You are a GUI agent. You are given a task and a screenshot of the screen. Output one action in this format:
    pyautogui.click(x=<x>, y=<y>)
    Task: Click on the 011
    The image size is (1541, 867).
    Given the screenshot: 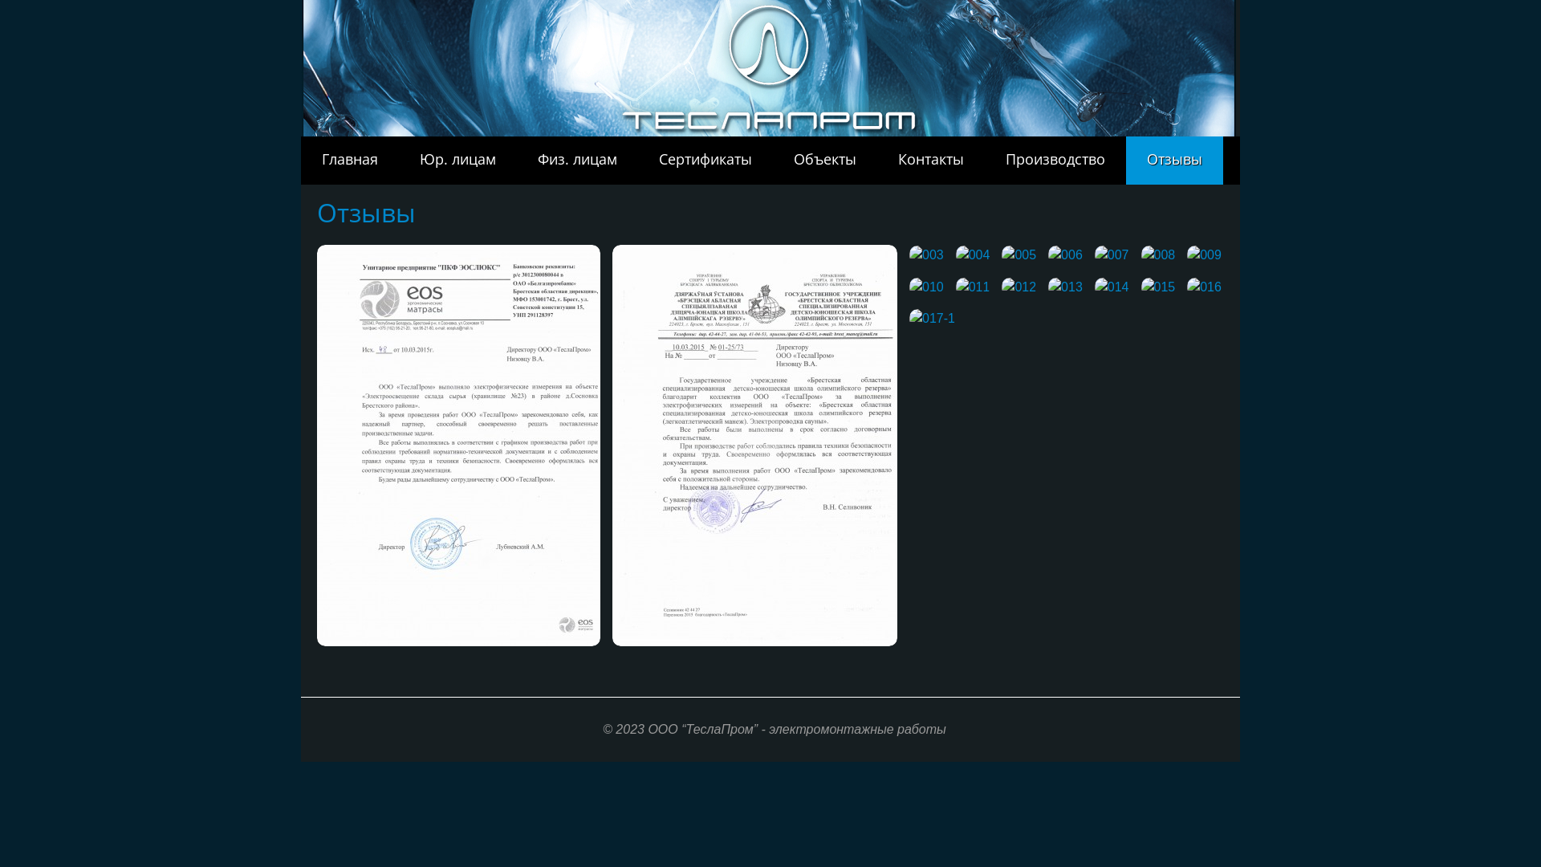 What is the action you would take?
    pyautogui.click(x=973, y=287)
    